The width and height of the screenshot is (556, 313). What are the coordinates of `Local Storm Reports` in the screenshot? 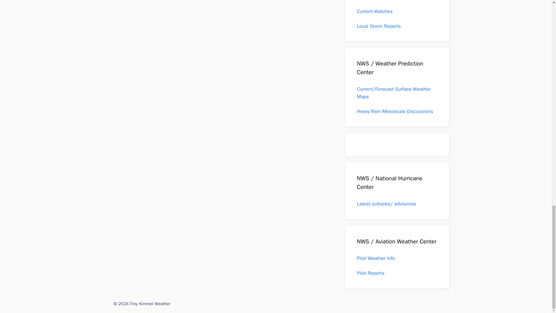 It's located at (378, 26).